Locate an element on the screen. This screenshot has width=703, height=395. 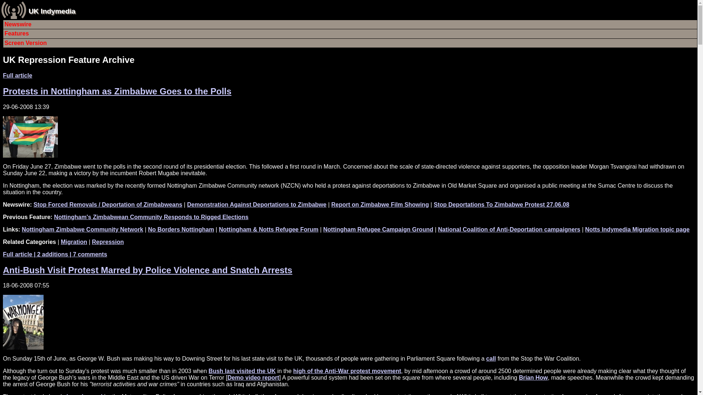
Migration is located at coordinates (74, 242).